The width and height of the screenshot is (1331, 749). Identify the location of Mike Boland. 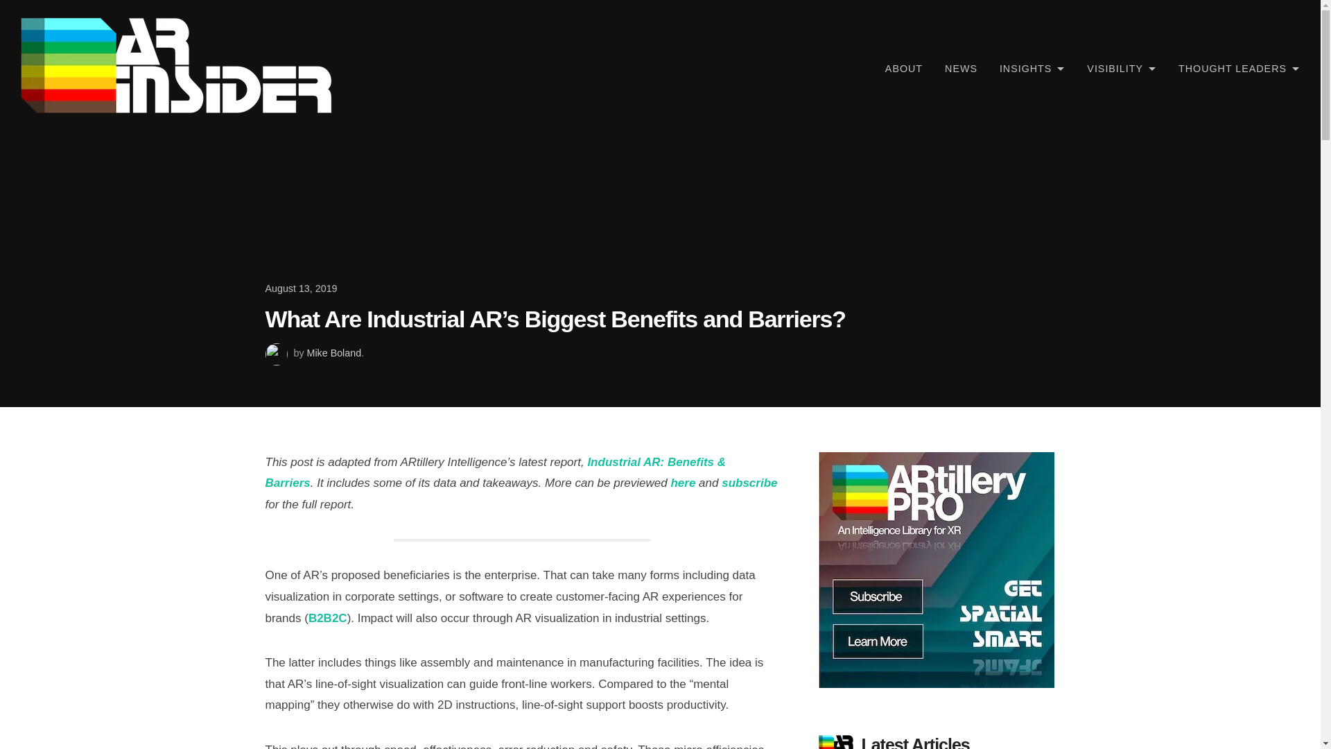
(334, 353).